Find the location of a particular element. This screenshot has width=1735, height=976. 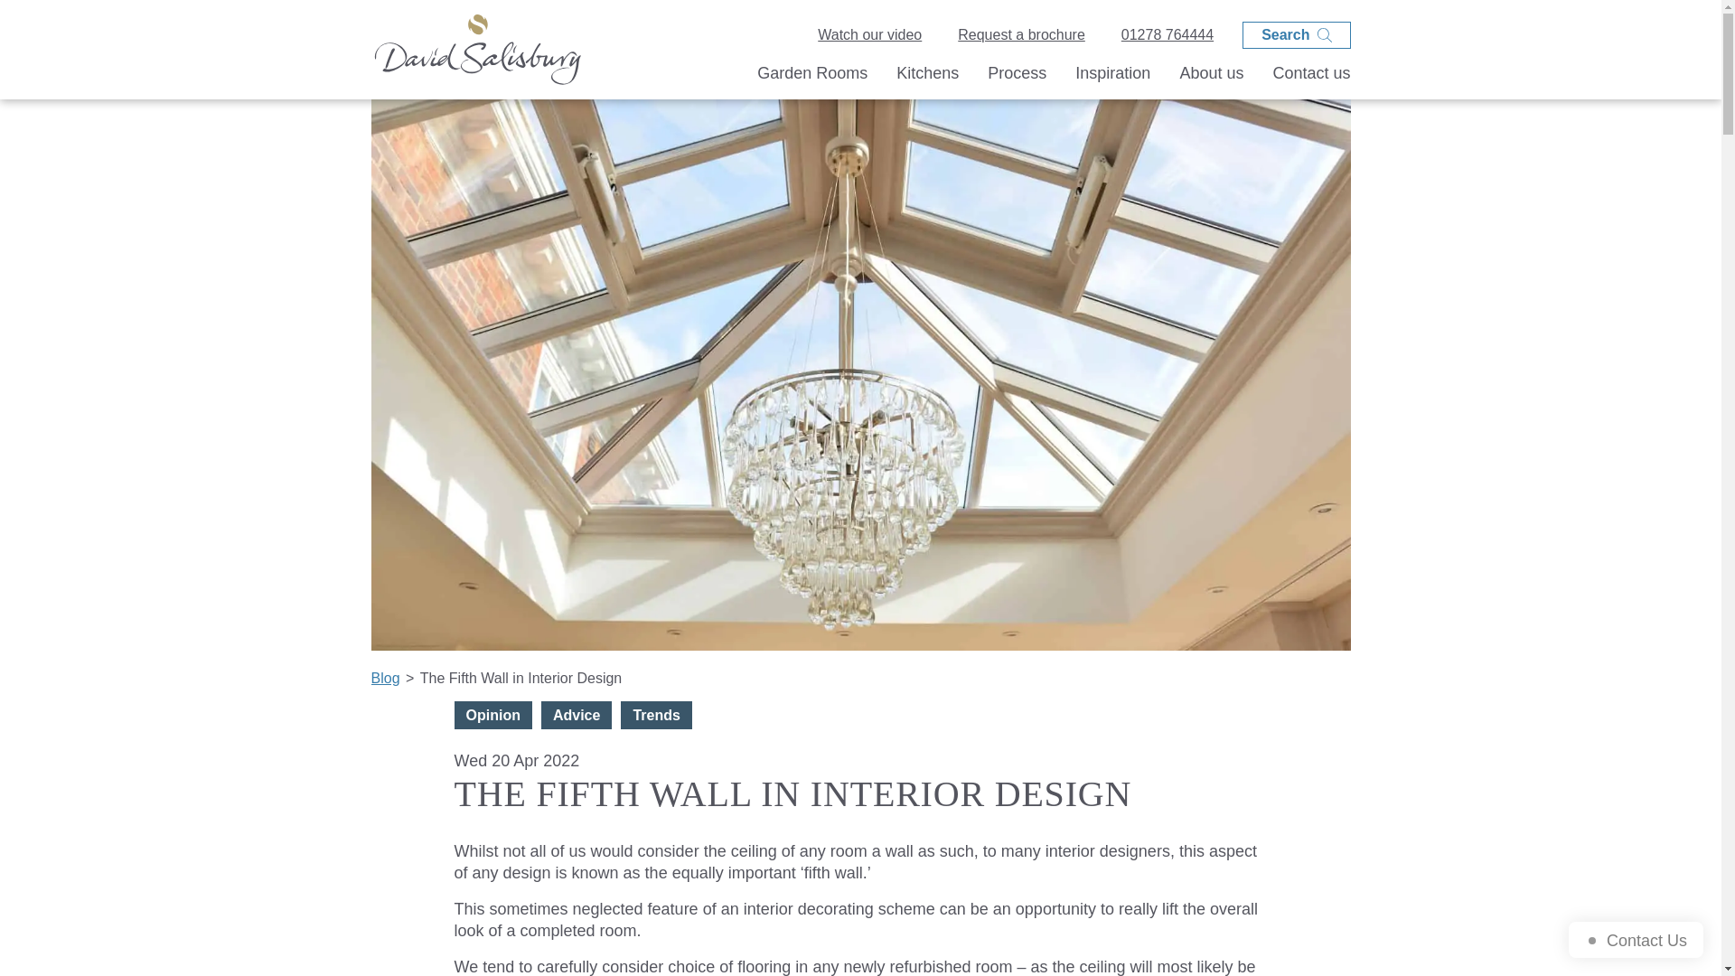

Garden Rooms is located at coordinates (811, 78).